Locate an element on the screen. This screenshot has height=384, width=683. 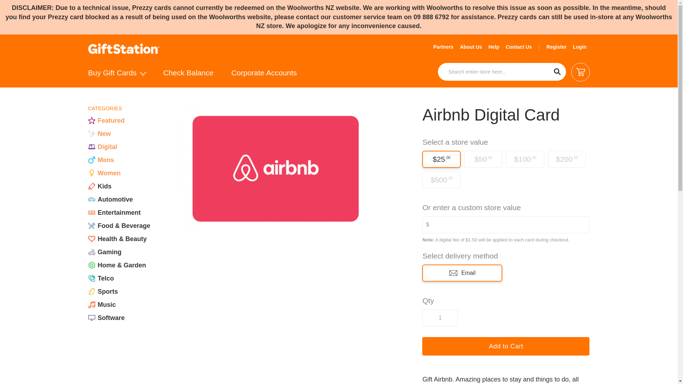
Contact Us is located at coordinates (518, 47).